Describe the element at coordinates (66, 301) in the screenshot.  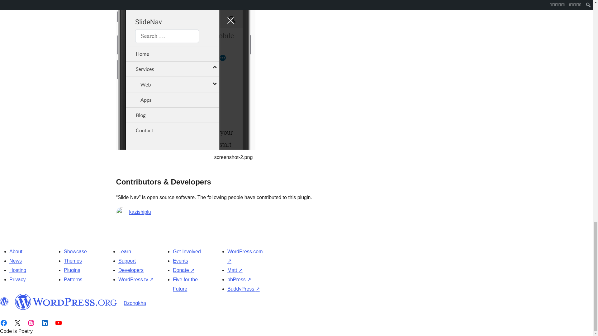
I see `WordPress.org` at that location.